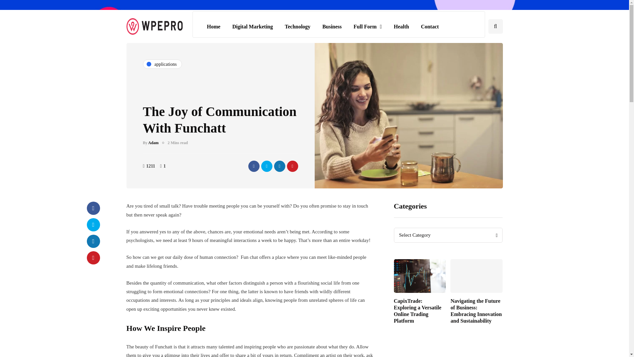  What do you see at coordinates (93, 258) in the screenshot?
I see `Pin this` at bounding box center [93, 258].